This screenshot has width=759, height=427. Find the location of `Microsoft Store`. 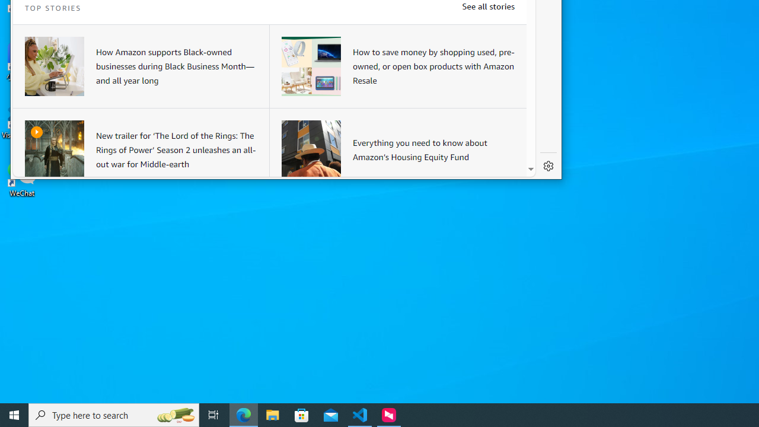

Microsoft Store is located at coordinates (302, 415).